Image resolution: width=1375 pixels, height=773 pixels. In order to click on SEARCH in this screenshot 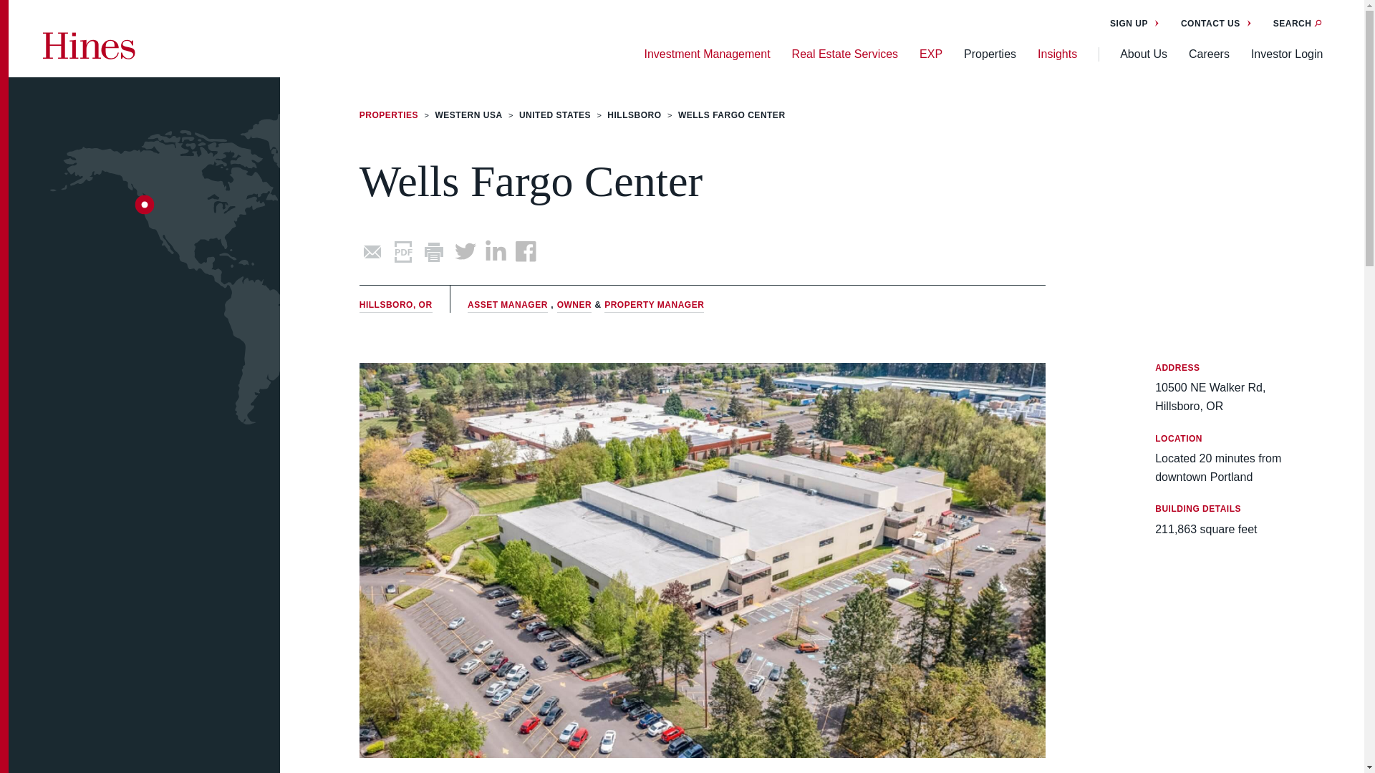, I will do `click(1298, 23)`.